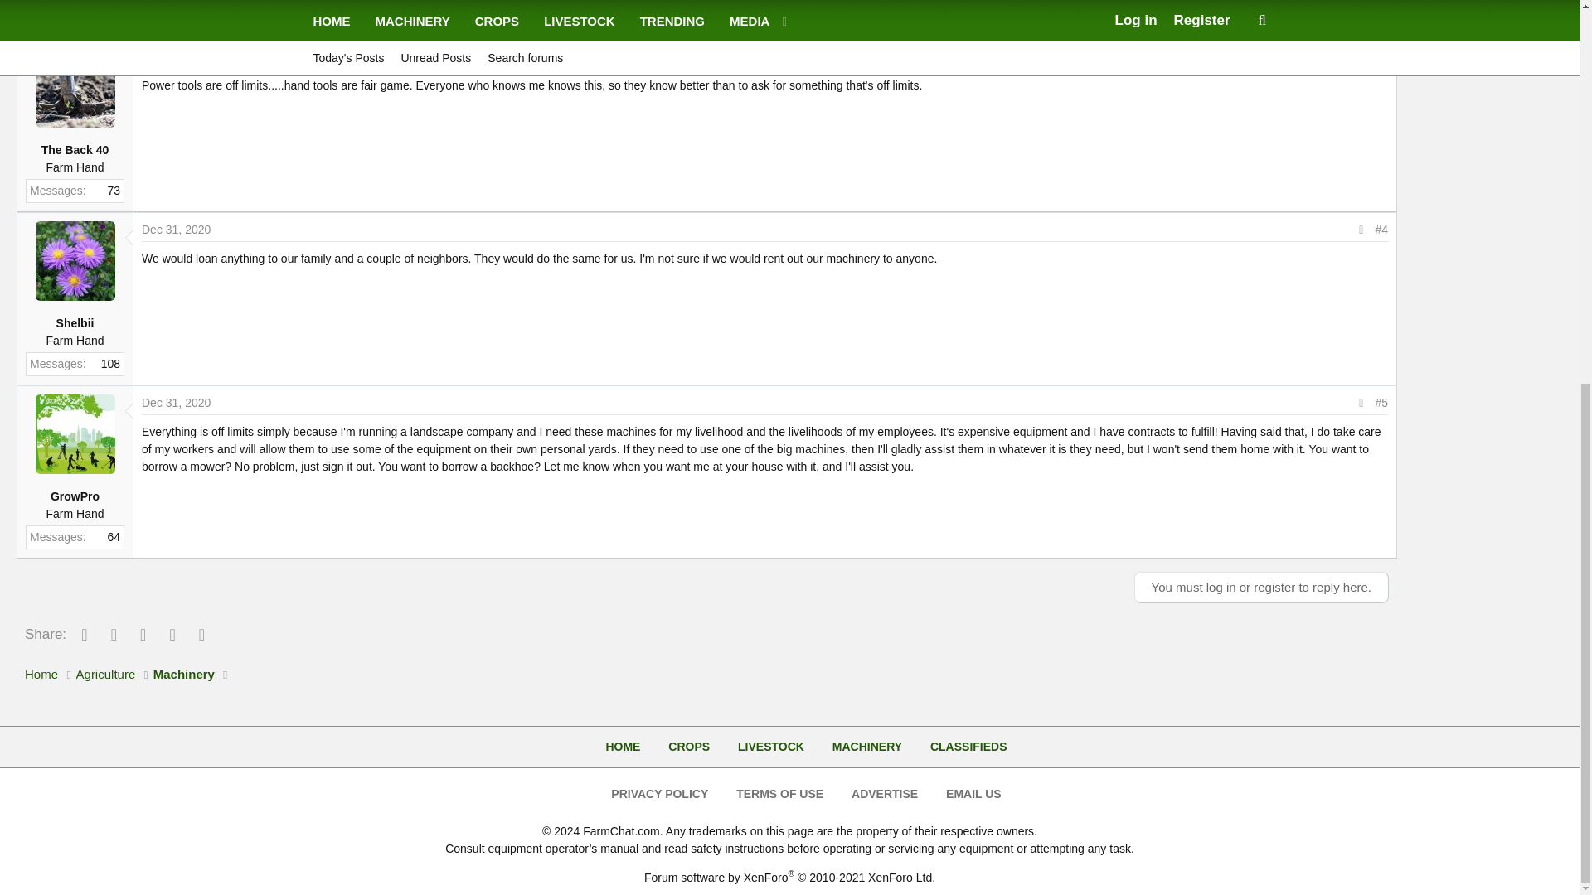 The image size is (1592, 895). I want to click on GrowPro, so click(75, 433).